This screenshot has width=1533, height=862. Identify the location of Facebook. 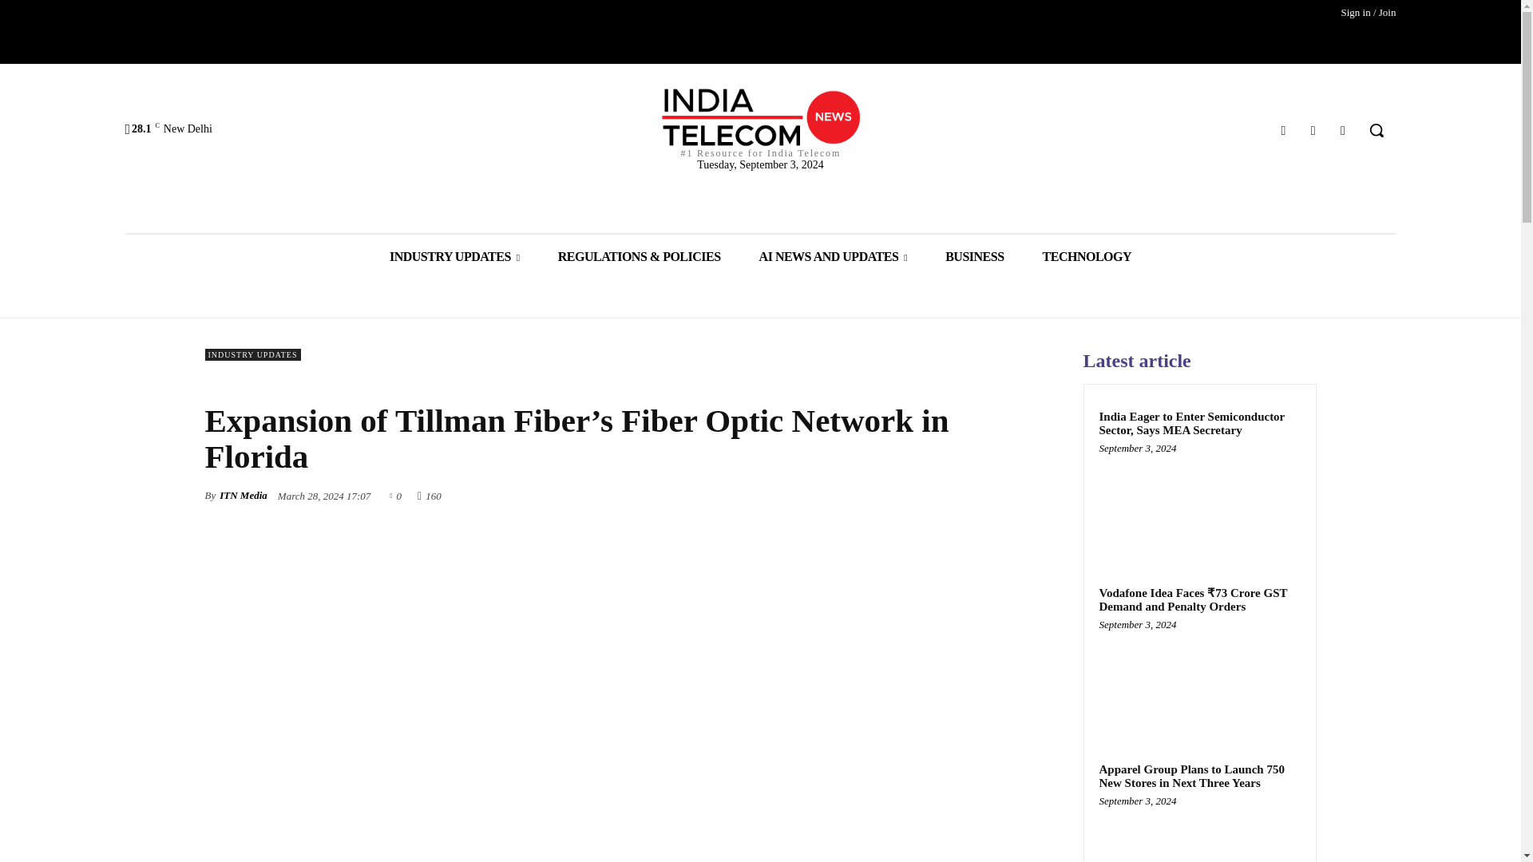
(1282, 131).